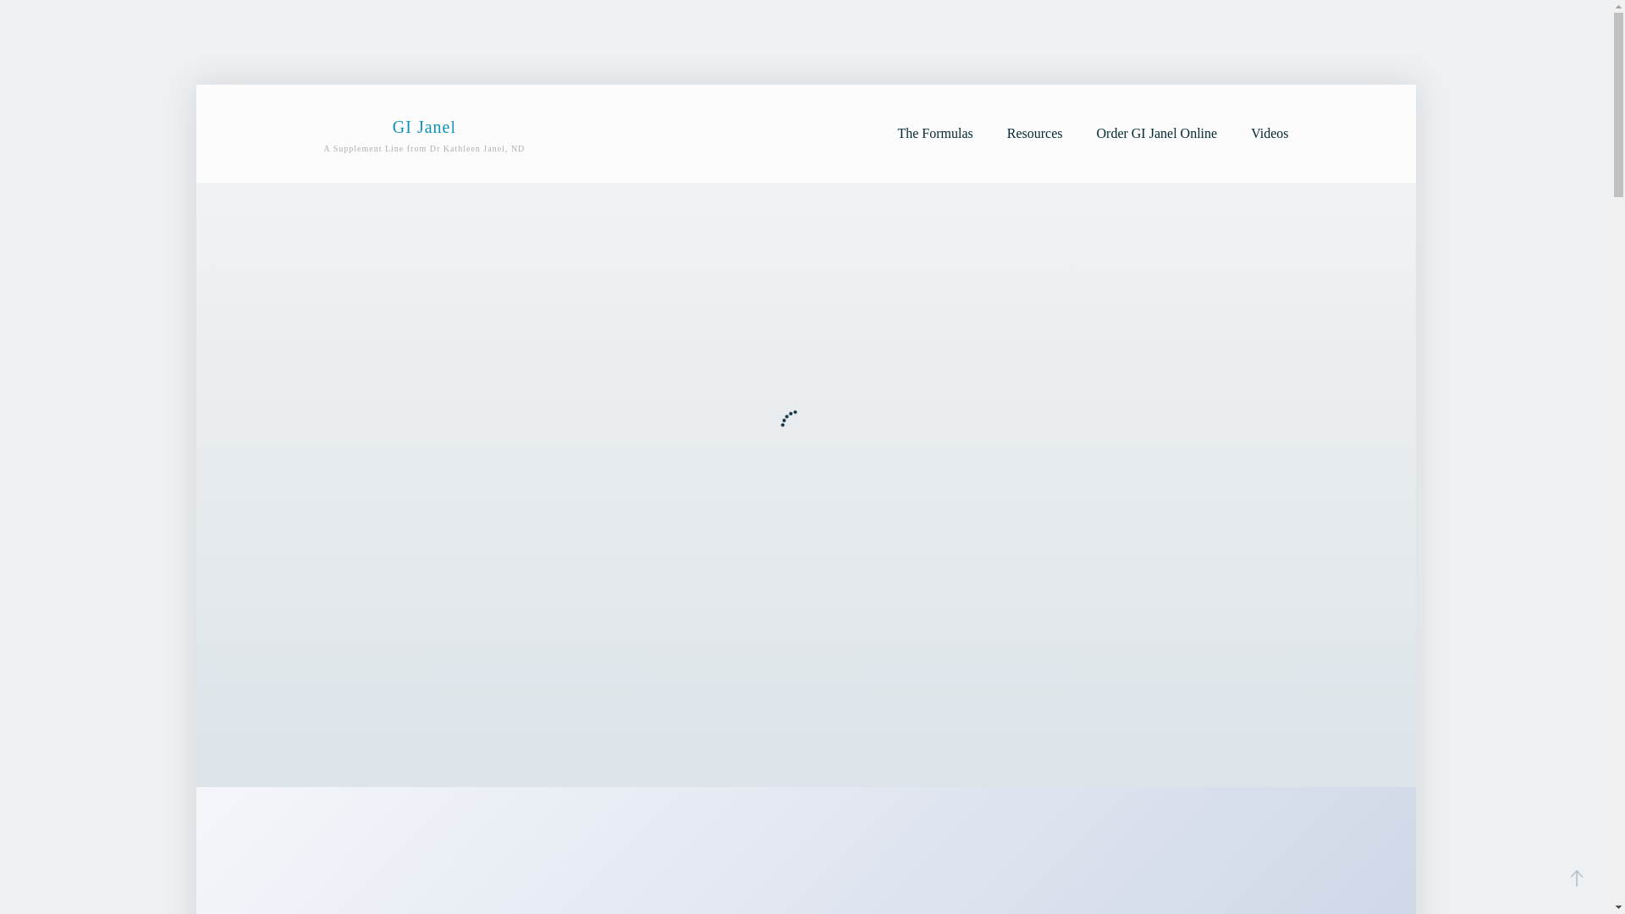 This screenshot has width=1625, height=914. What do you see at coordinates (934, 133) in the screenshot?
I see `Order GI Janel Online` at bounding box center [934, 133].